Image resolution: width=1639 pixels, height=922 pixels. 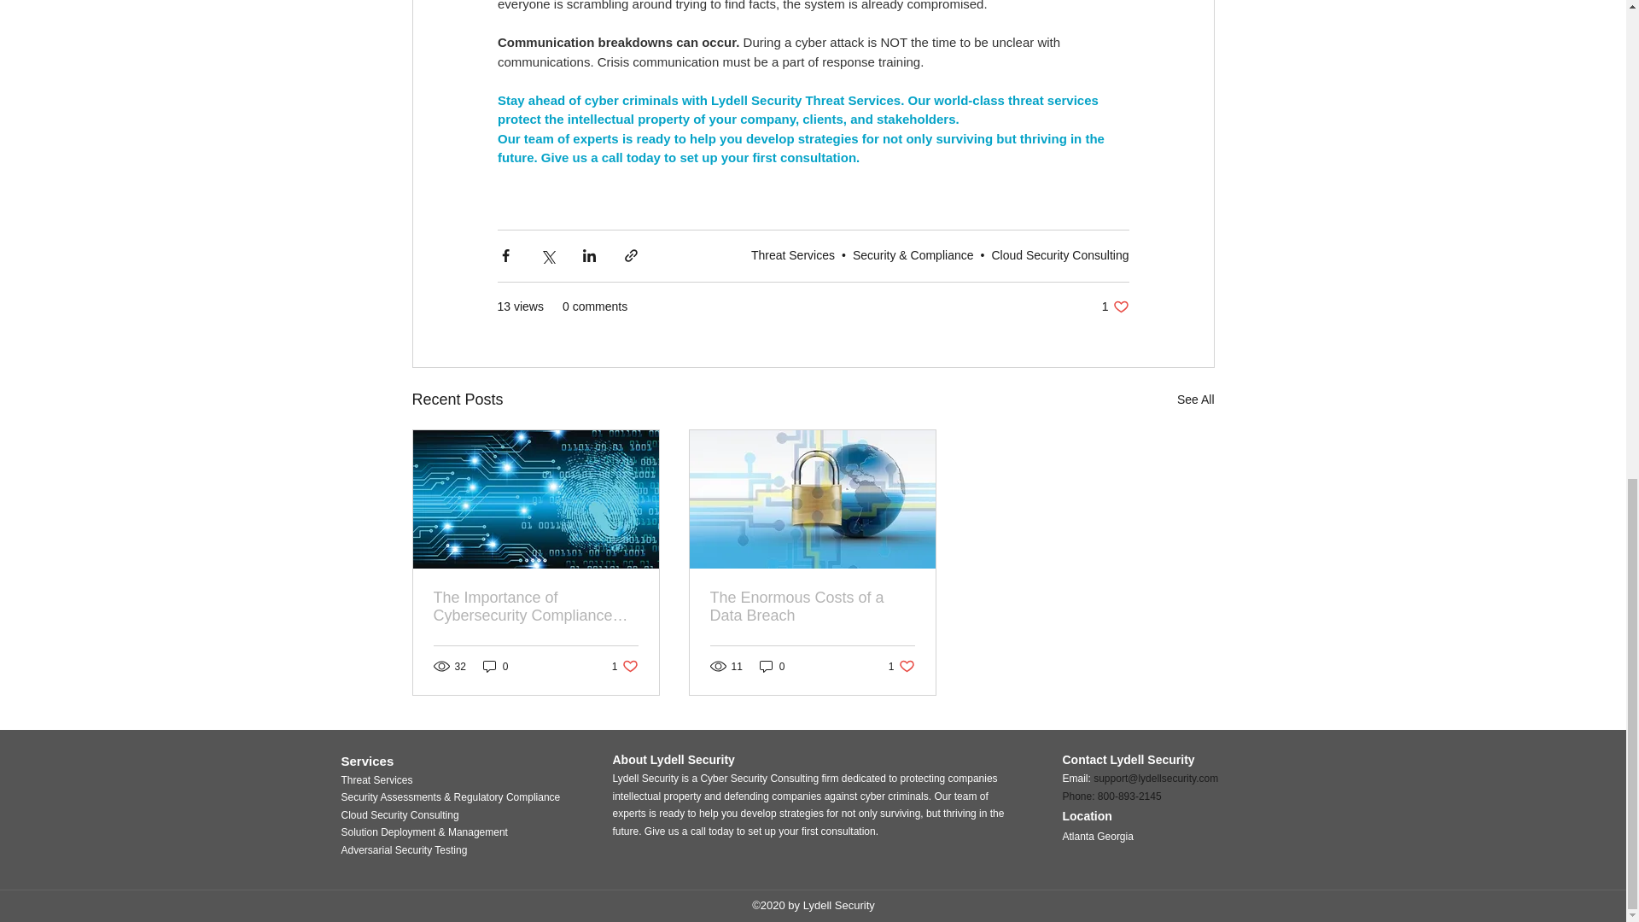 What do you see at coordinates (625, 666) in the screenshot?
I see `The Importance of Cybersecurity Compliance Training` at bounding box center [625, 666].